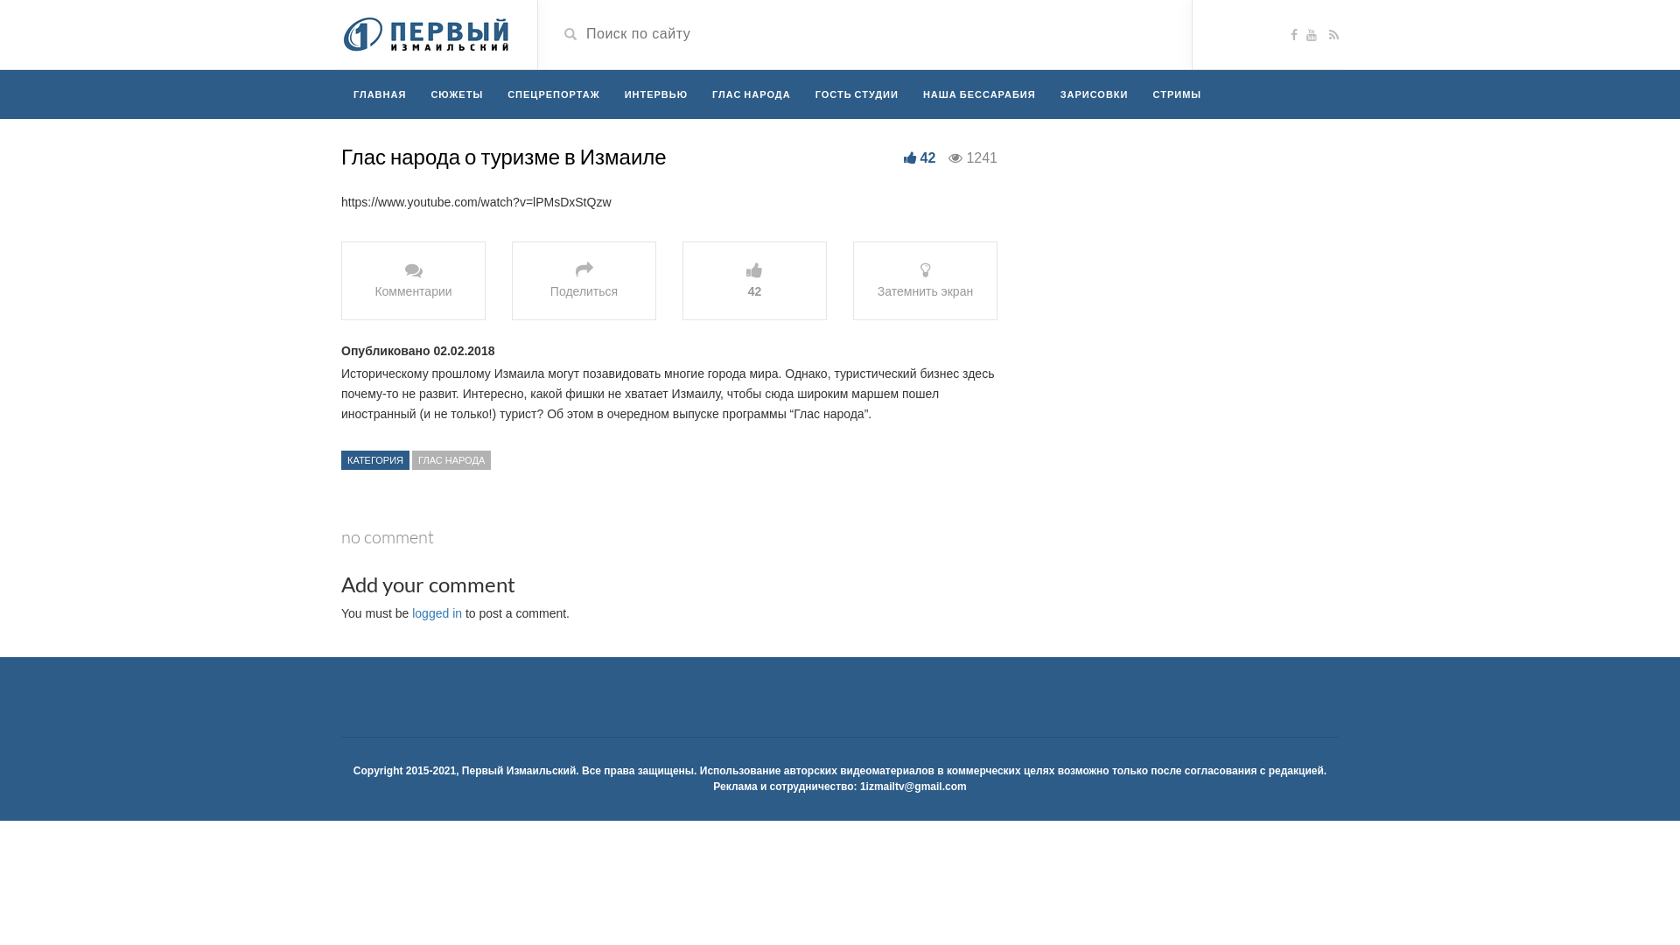 Image resolution: width=1680 pixels, height=945 pixels. I want to click on 42, so click(754, 281).